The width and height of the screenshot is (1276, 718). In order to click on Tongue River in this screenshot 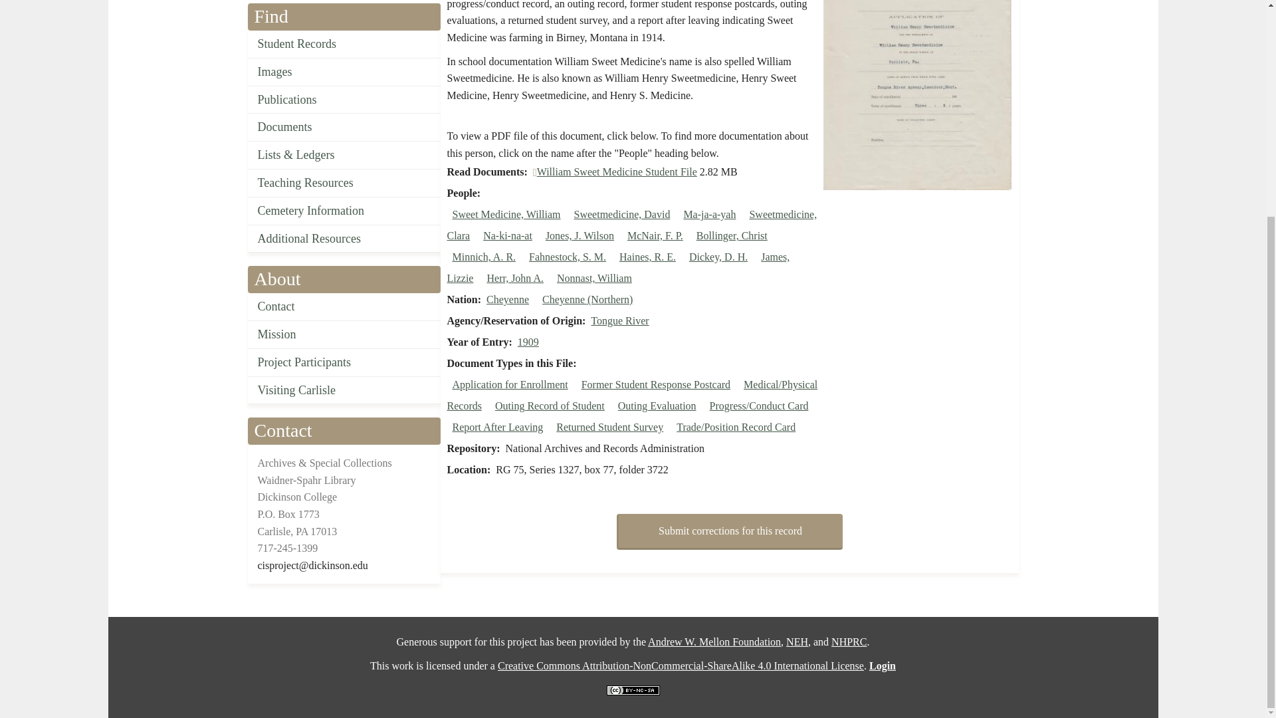, I will do `click(619, 320)`.